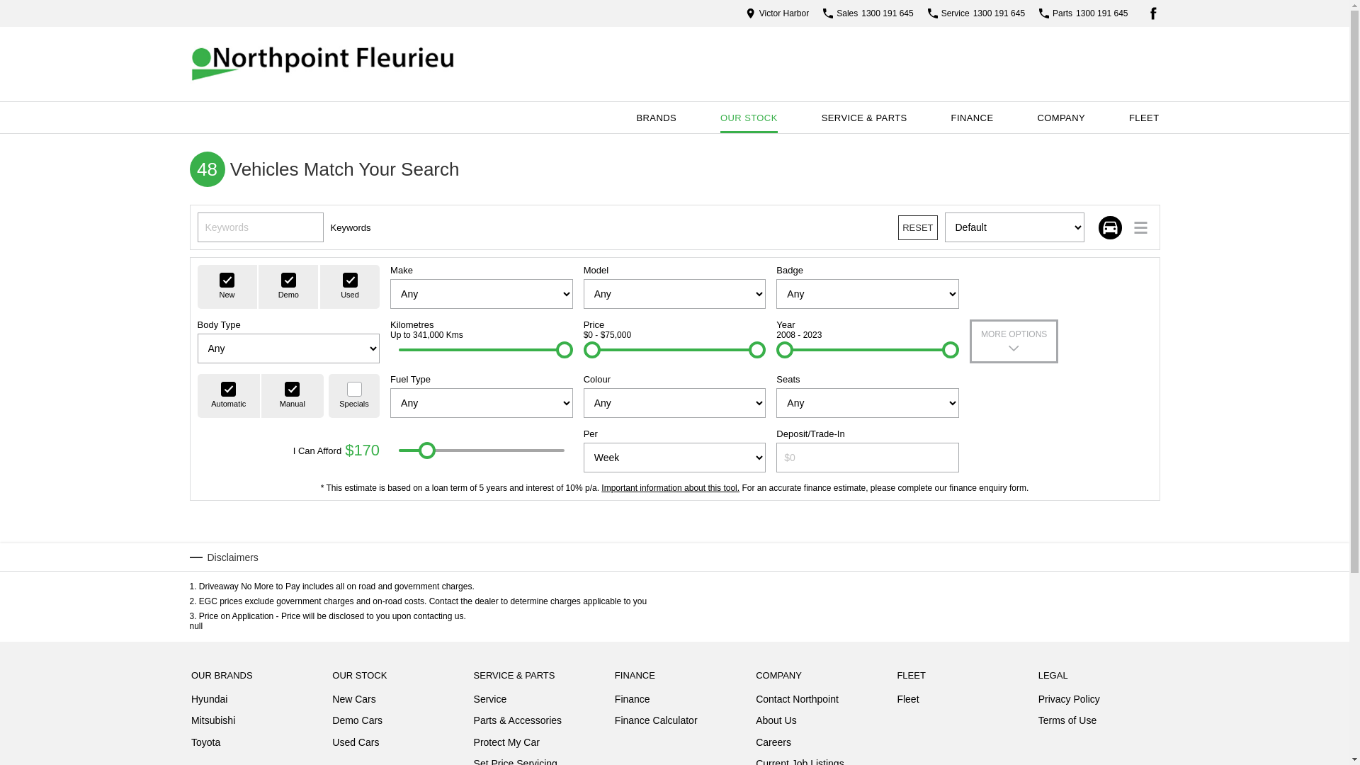 Image resolution: width=1360 pixels, height=765 pixels. What do you see at coordinates (864, 118) in the screenshot?
I see `SERVICE & PARTS` at bounding box center [864, 118].